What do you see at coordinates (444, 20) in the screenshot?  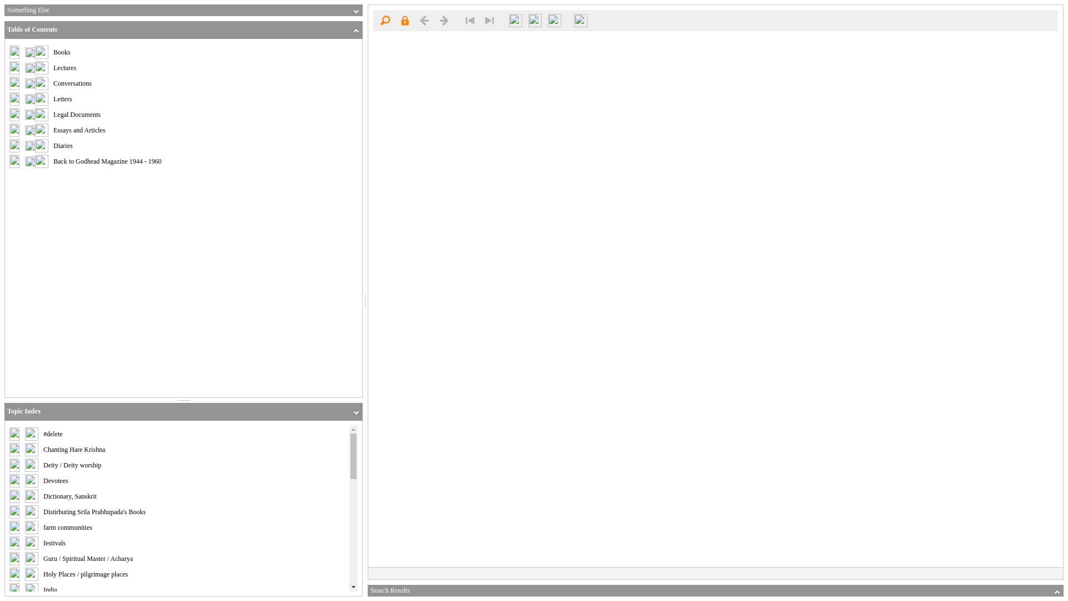 I see `Next Document` at bounding box center [444, 20].